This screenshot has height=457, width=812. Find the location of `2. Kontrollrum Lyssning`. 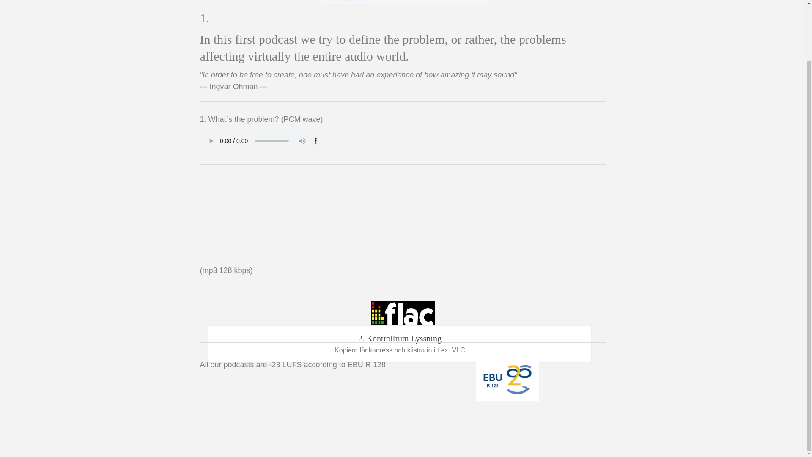

2. Kontrollrum Lyssning is located at coordinates (403, 317).